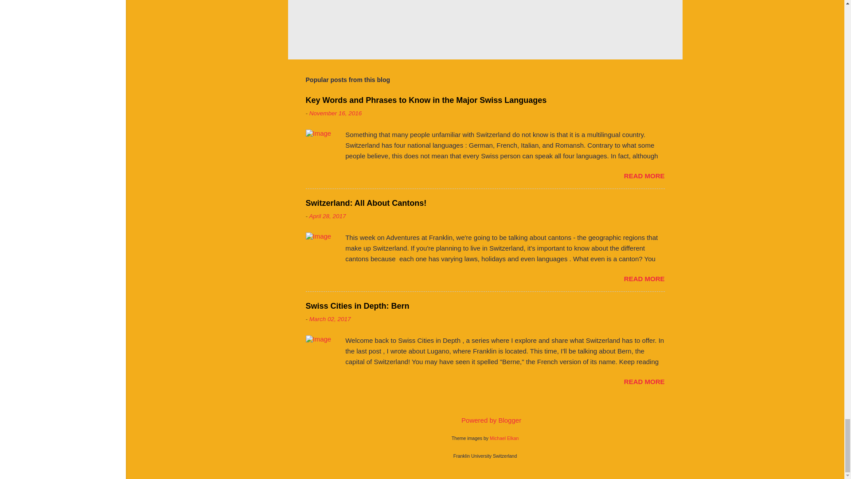 This screenshot has height=479, width=851. Describe the element at coordinates (426, 100) in the screenshot. I see `Key Words and Phrases to Know in the Major Swiss Languages` at that location.